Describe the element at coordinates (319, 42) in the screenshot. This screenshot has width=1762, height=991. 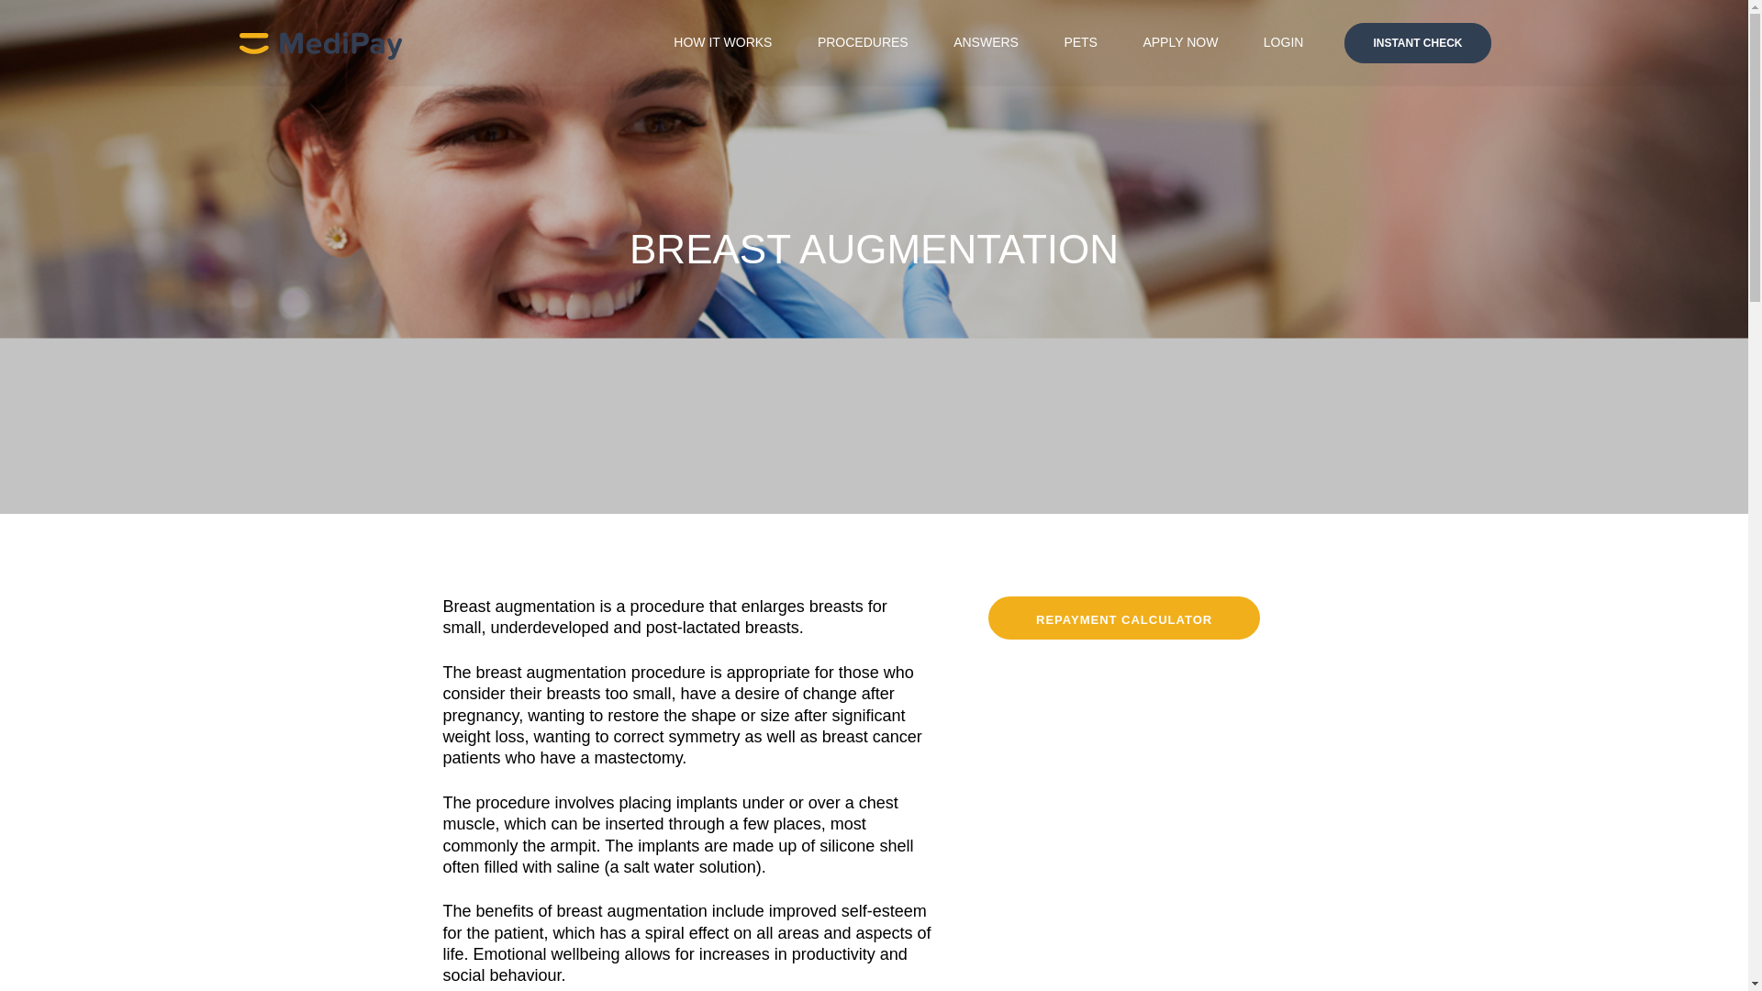
I see `MEDIPAY` at that location.